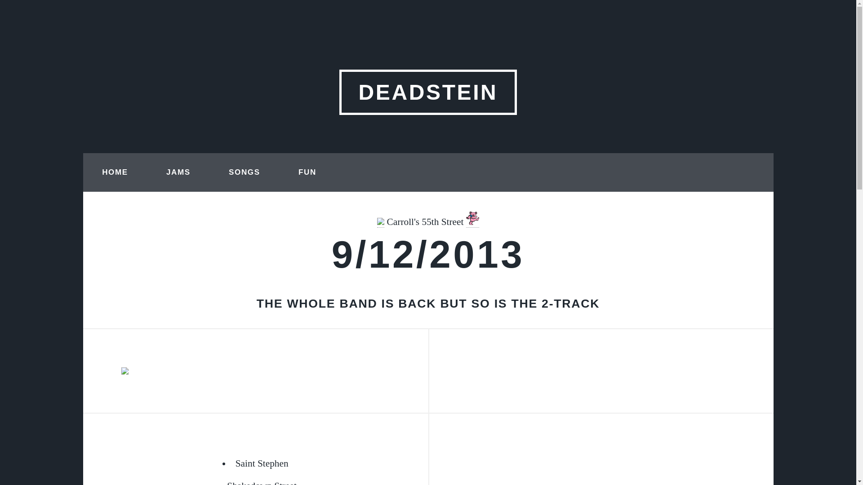  Describe the element at coordinates (178, 172) in the screenshot. I see `JAMS` at that location.